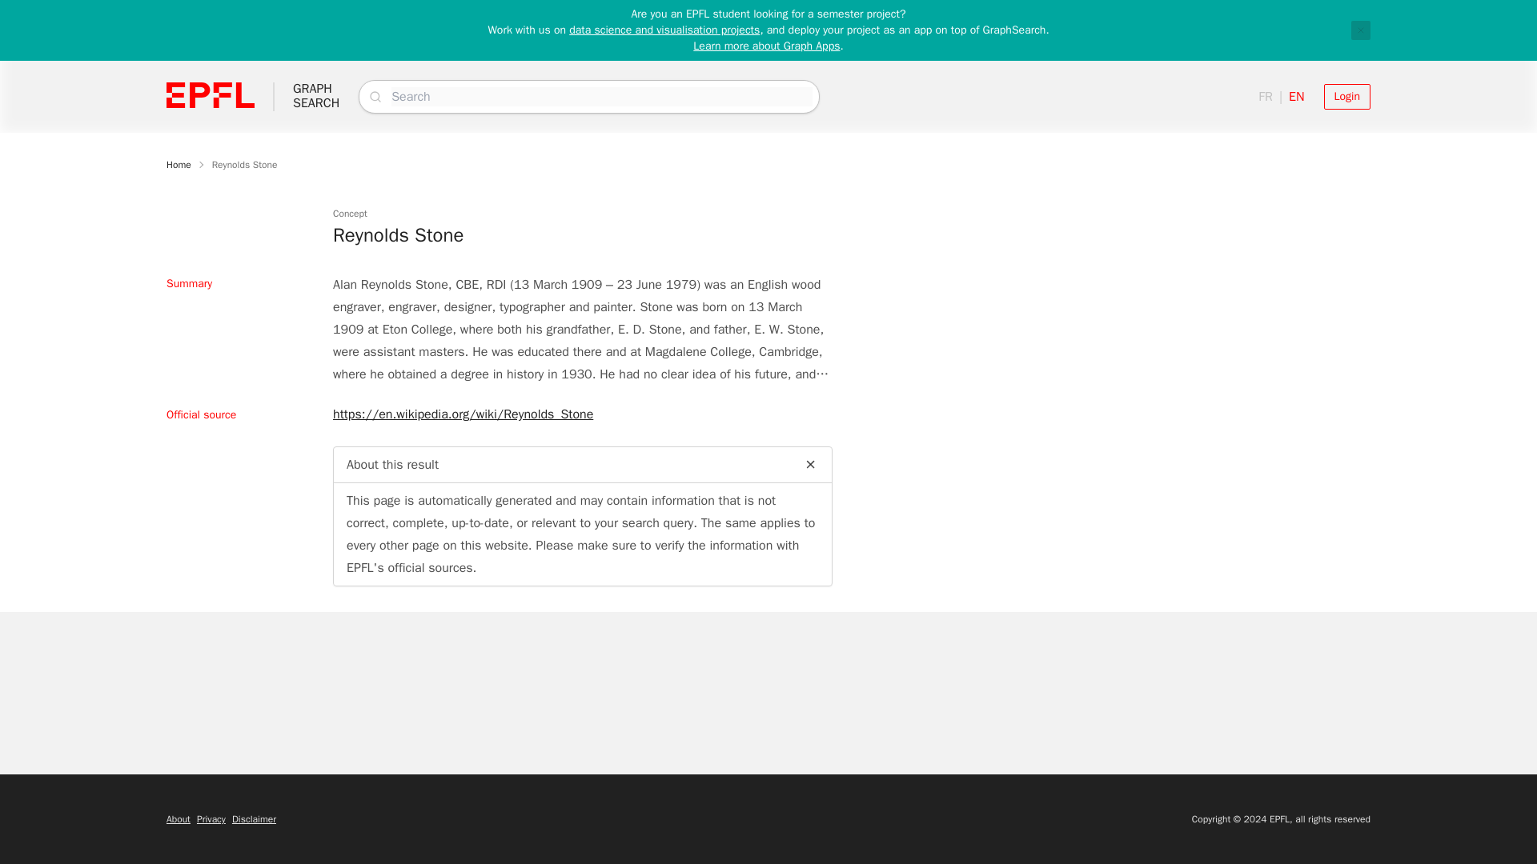 This screenshot has width=1537, height=864. What do you see at coordinates (1346, 96) in the screenshot?
I see `Login` at bounding box center [1346, 96].